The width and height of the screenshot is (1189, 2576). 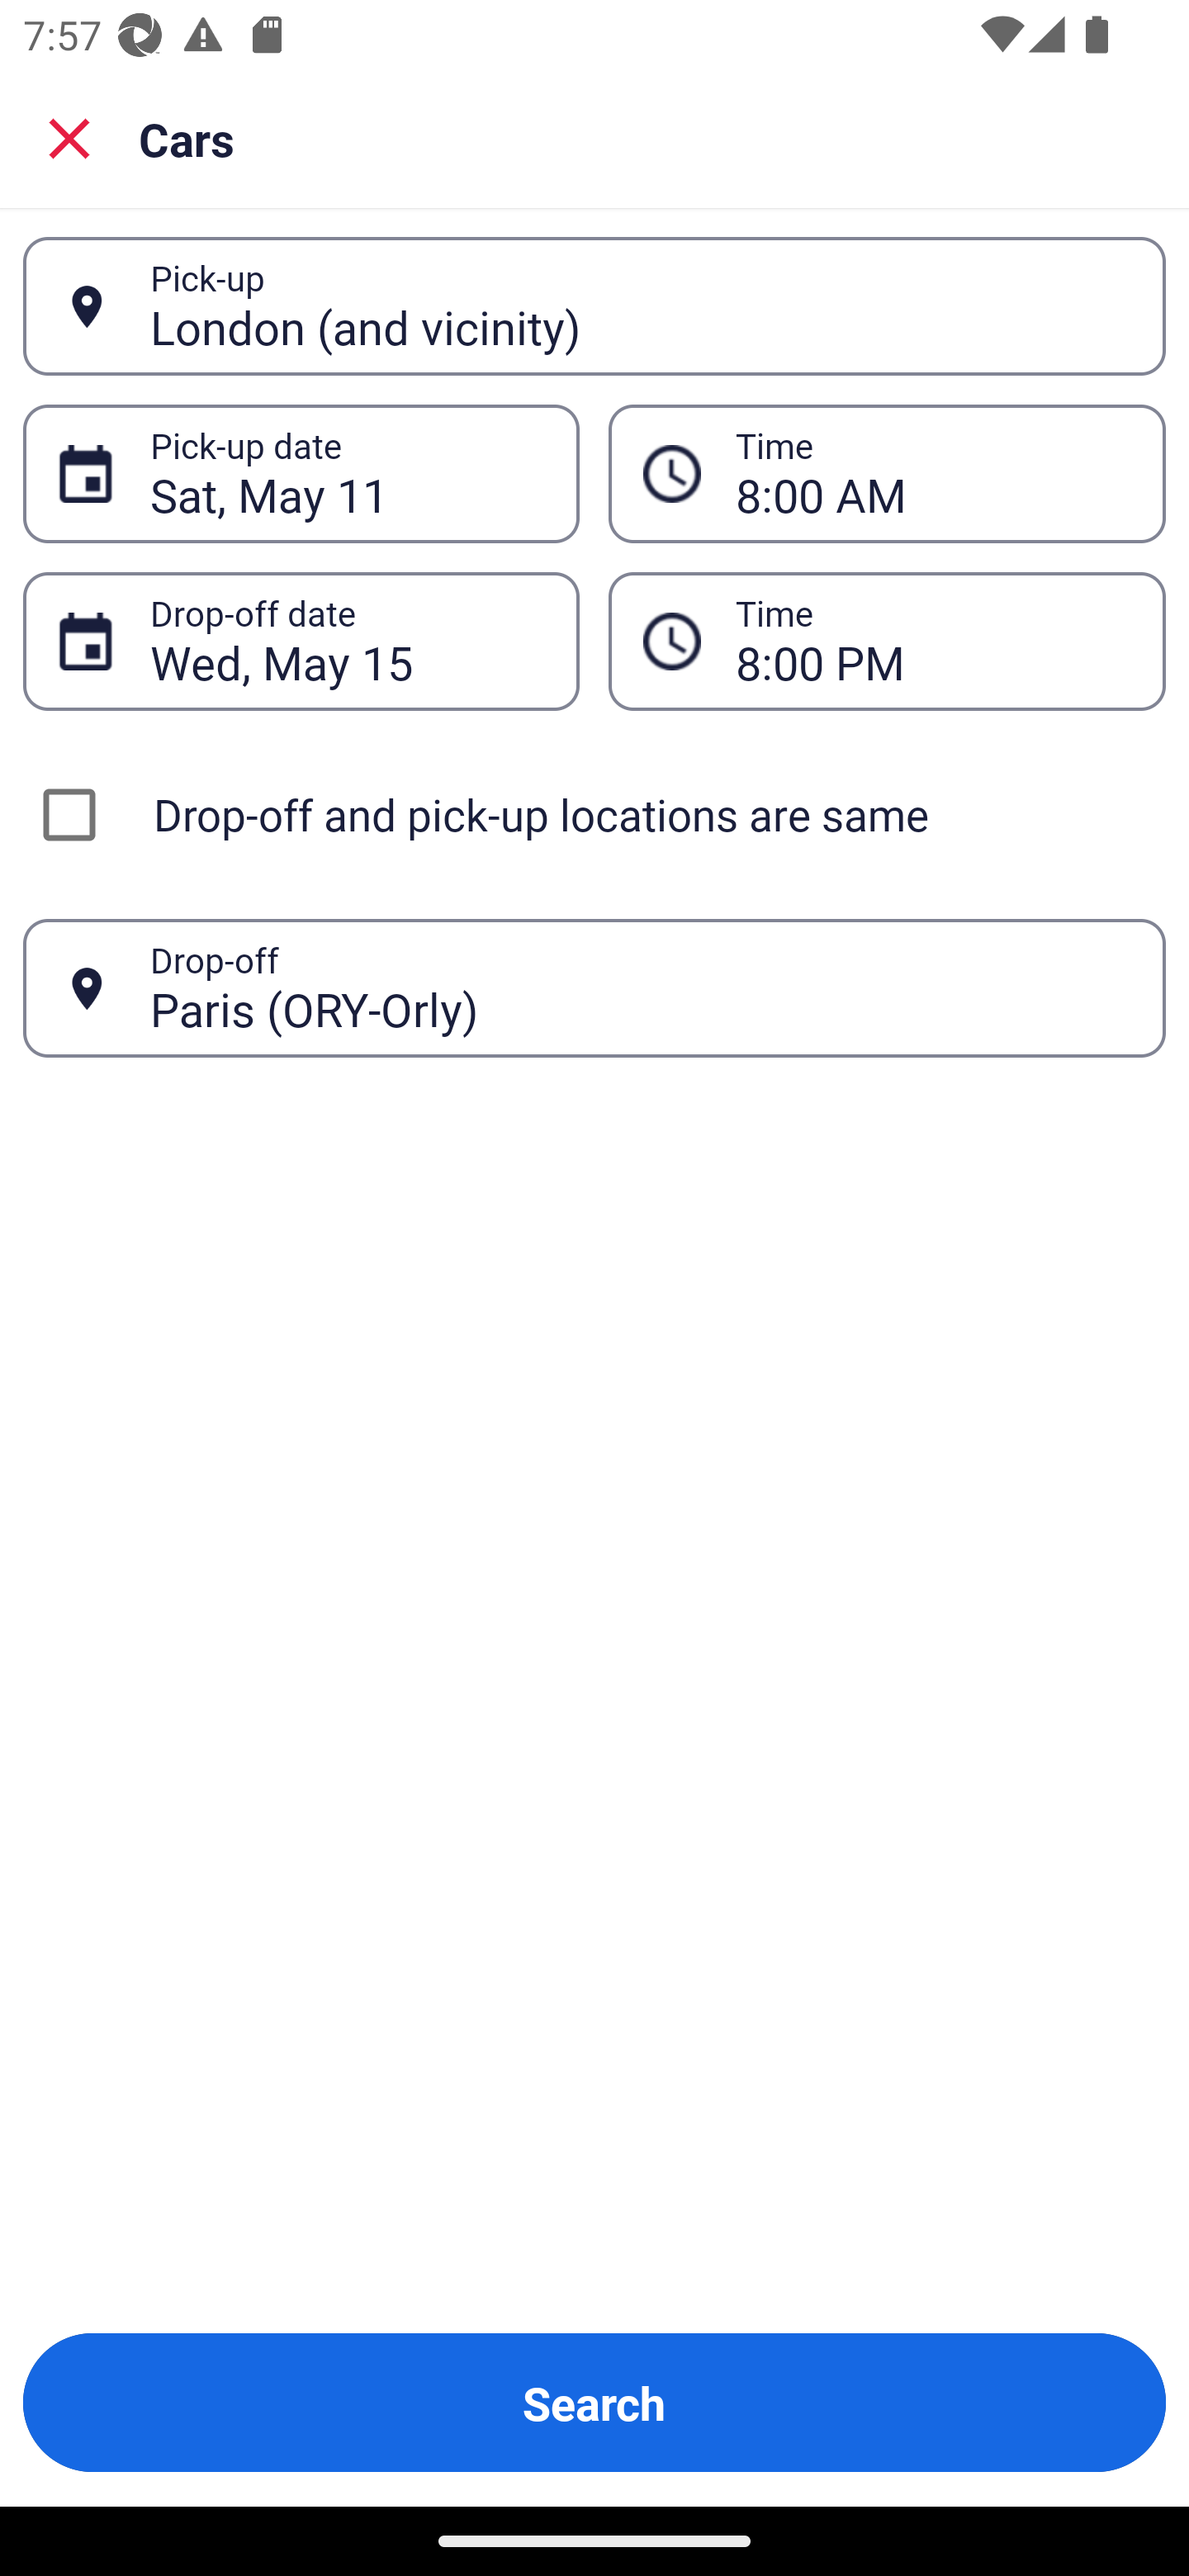 What do you see at coordinates (347, 641) in the screenshot?
I see `Wed, May 15` at bounding box center [347, 641].